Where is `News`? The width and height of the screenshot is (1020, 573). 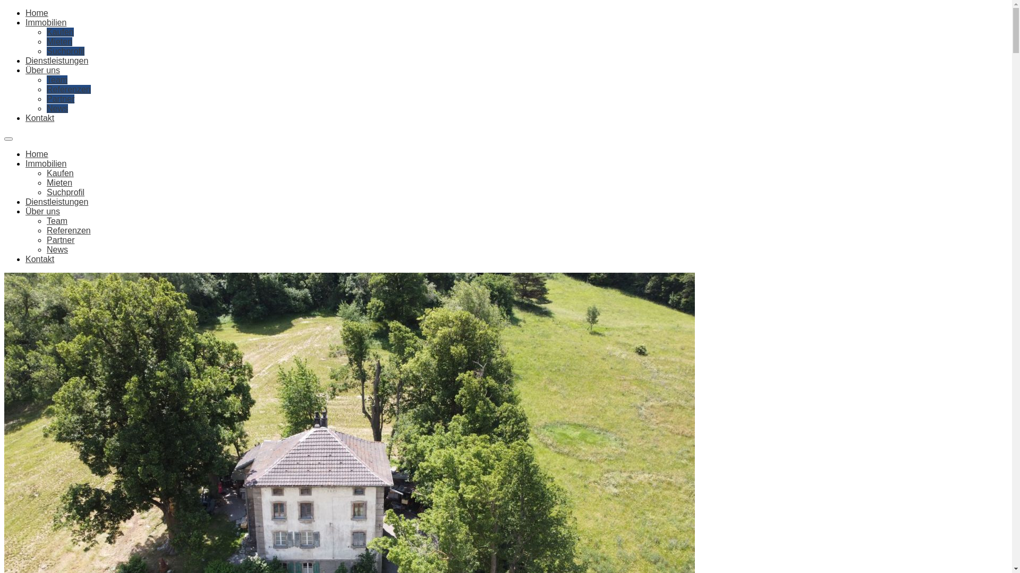
News is located at coordinates (57, 249).